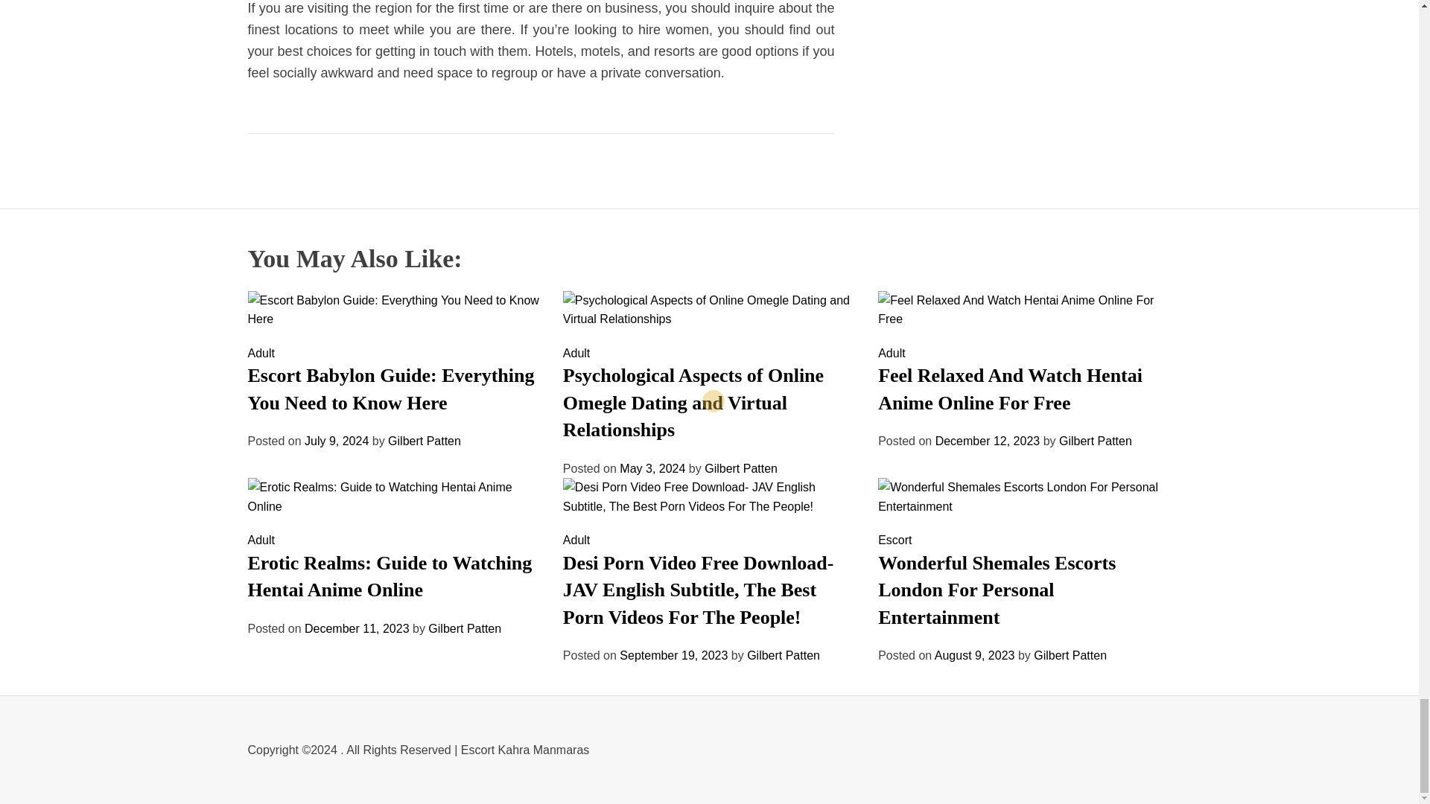 The height and width of the screenshot is (804, 1430). I want to click on Gilbert Patten, so click(741, 469).